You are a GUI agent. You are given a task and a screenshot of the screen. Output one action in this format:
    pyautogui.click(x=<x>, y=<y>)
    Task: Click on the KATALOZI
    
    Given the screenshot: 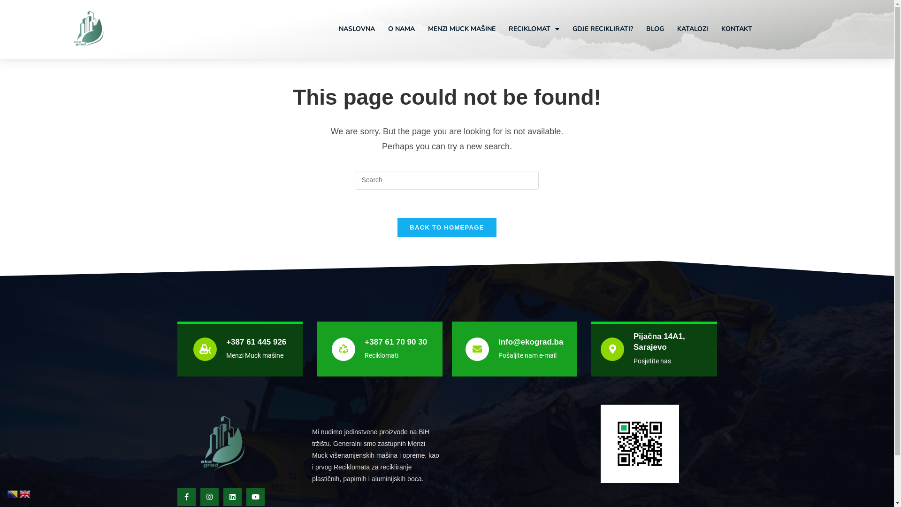 What is the action you would take?
    pyautogui.click(x=693, y=29)
    